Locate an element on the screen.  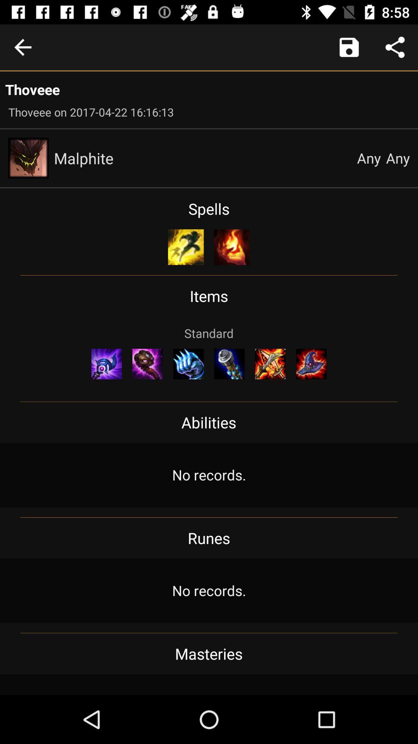
save is located at coordinates (349, 47).